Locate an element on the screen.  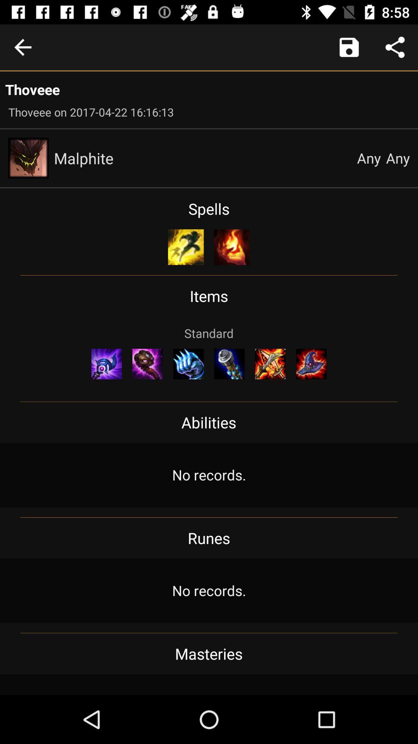
save is located at coordinates (349, 47).